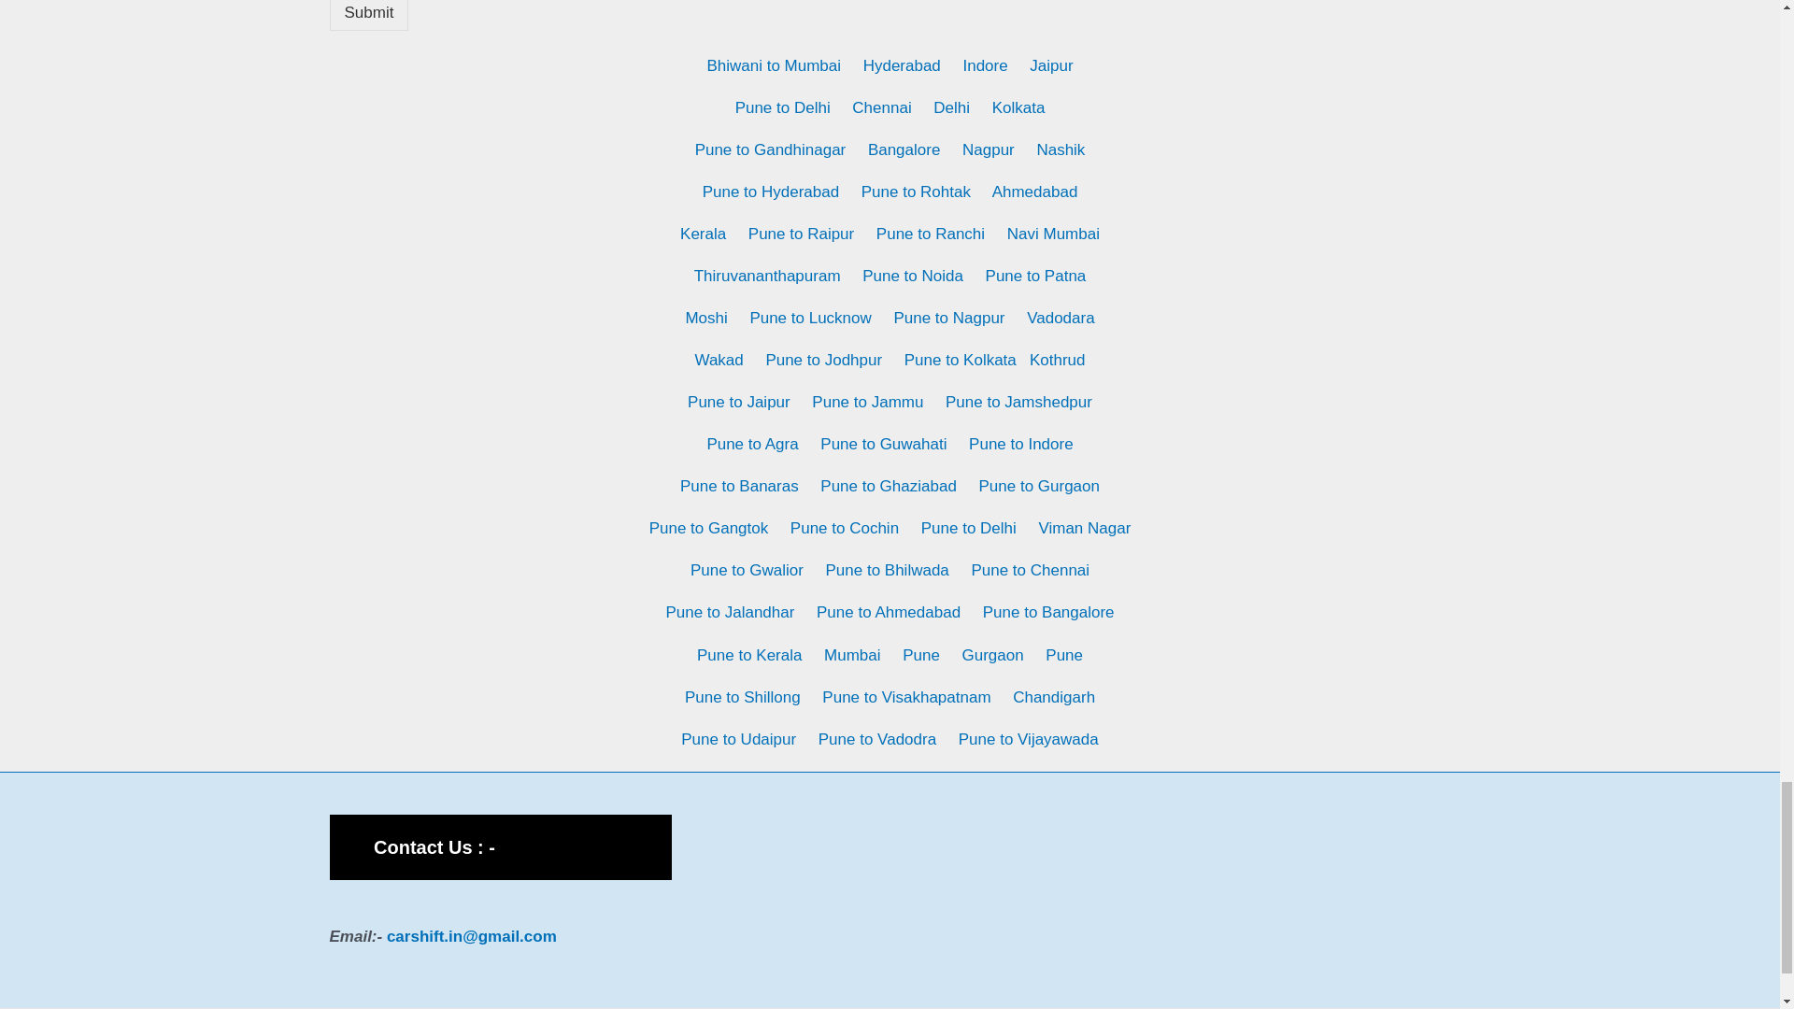 The width and height of the screenshot is (1794, 1009). What do you see at coordinates (771, 191) in the screenshot?
I see `Pune to Hyderabad` at bounding box center [771, 191].